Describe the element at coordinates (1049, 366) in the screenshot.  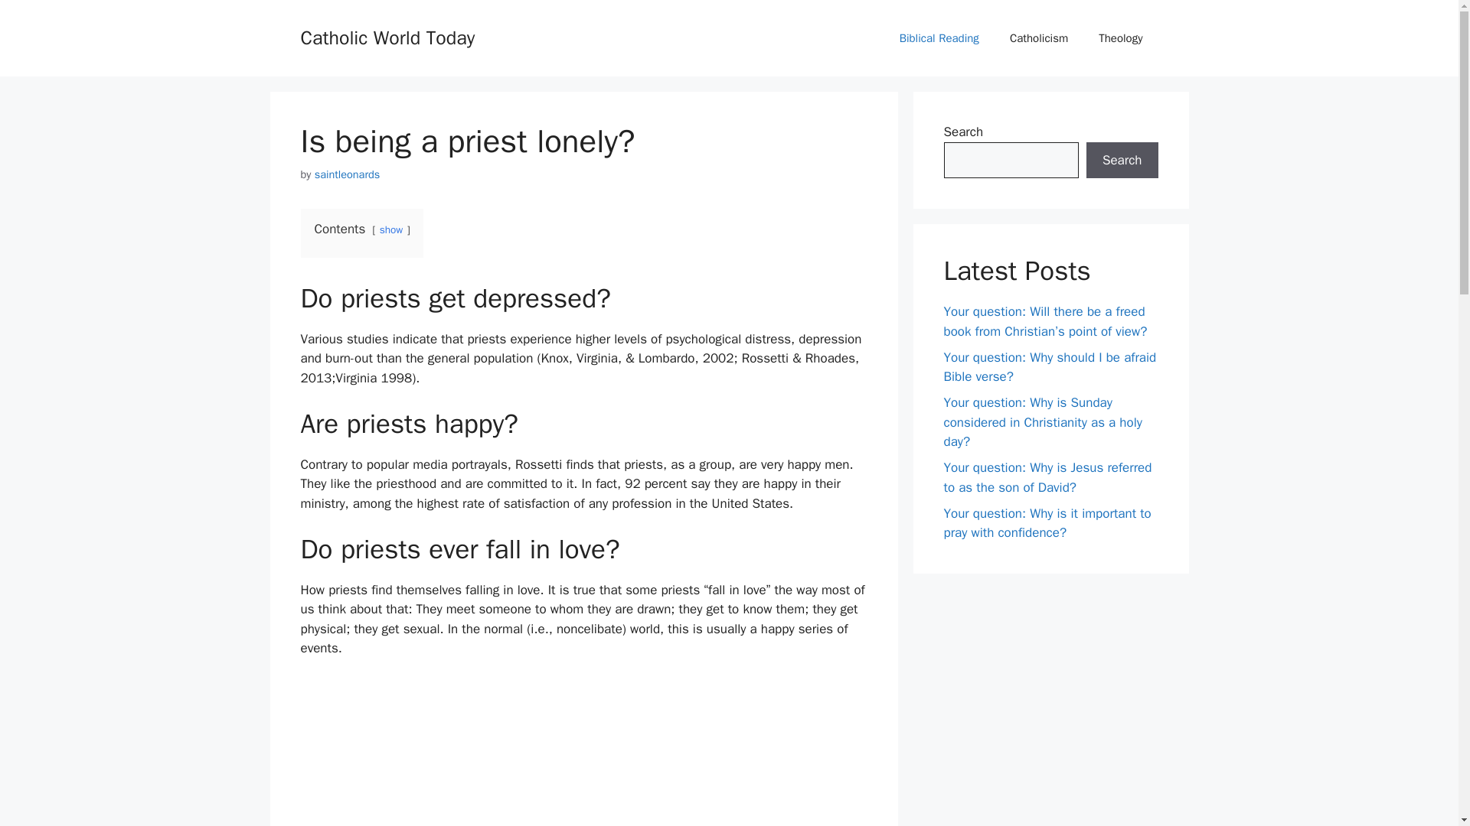
I see `Your question: Why should I be afraid Bible verse?` at that location.